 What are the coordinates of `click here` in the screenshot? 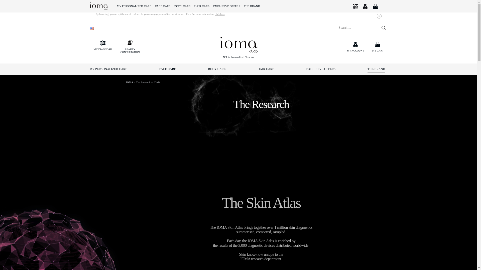 It's located at (219, 14).